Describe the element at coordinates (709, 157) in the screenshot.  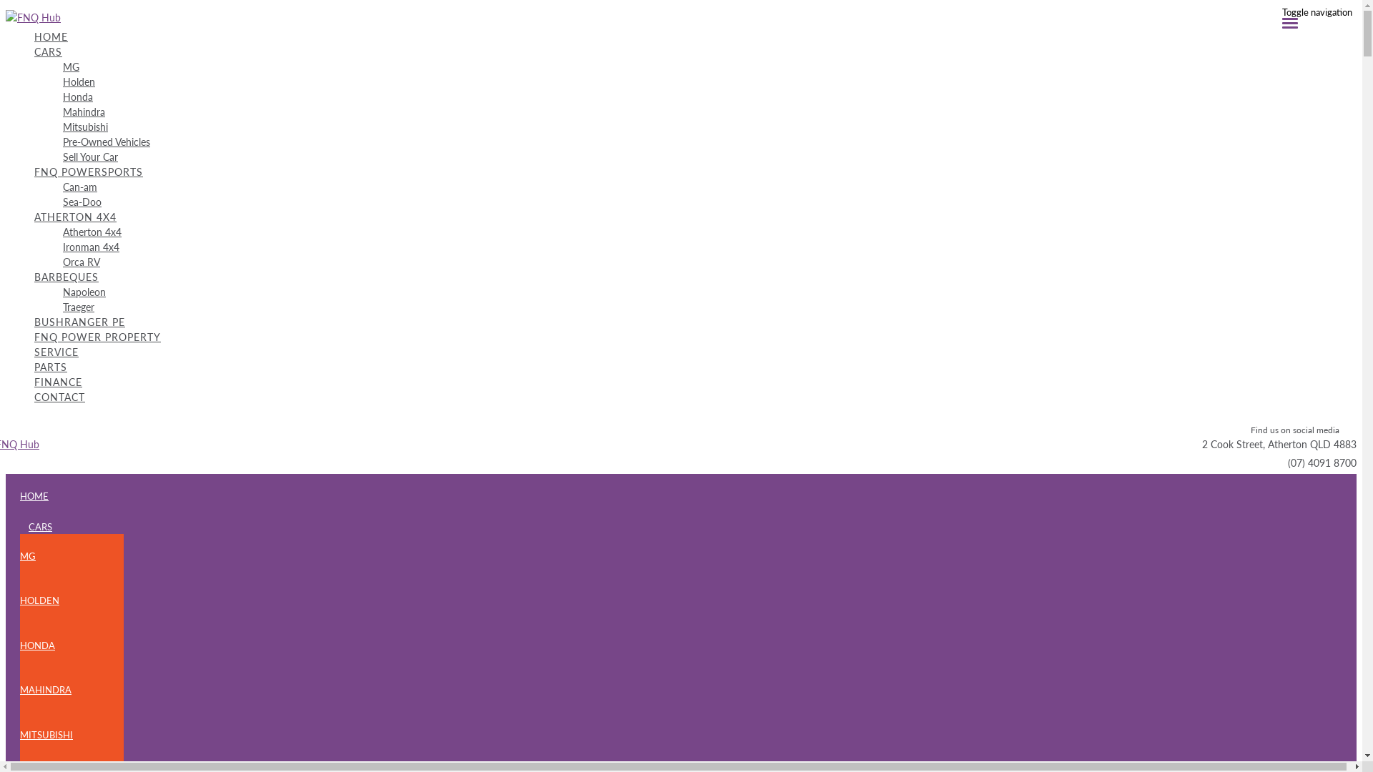
I see `Sell Your Car` at that location.